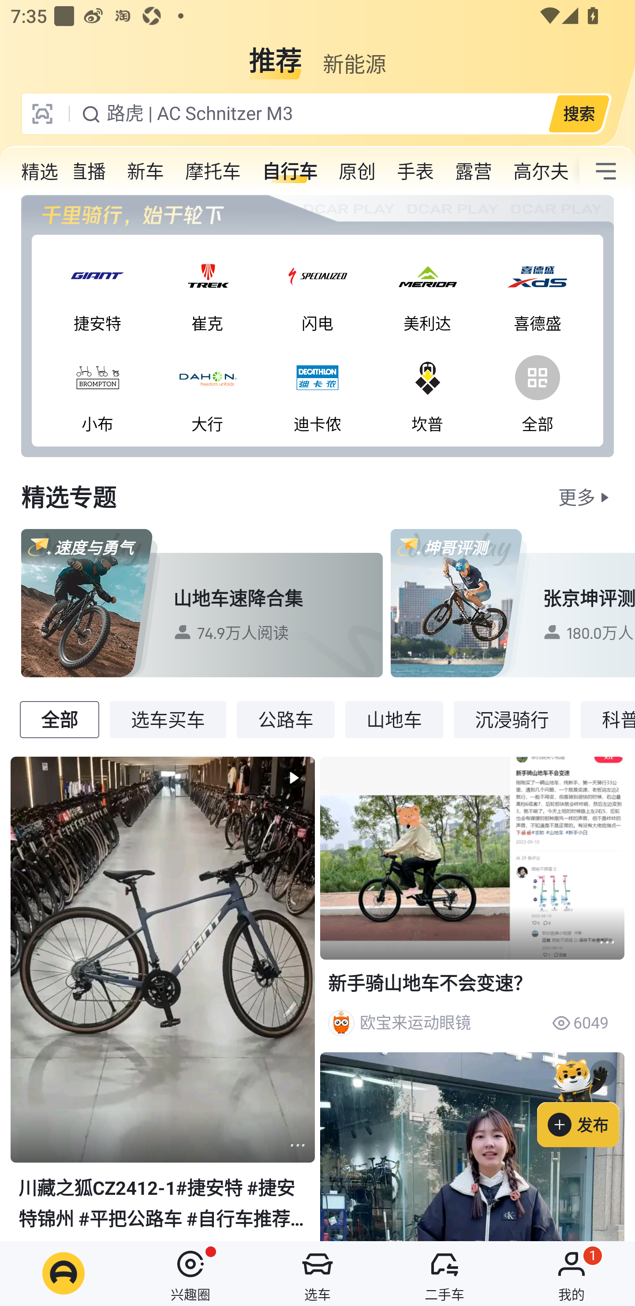  What do you see at coordinates (207, 391) in the screenshot?
I see `大行` at bounding box center [207, 391].